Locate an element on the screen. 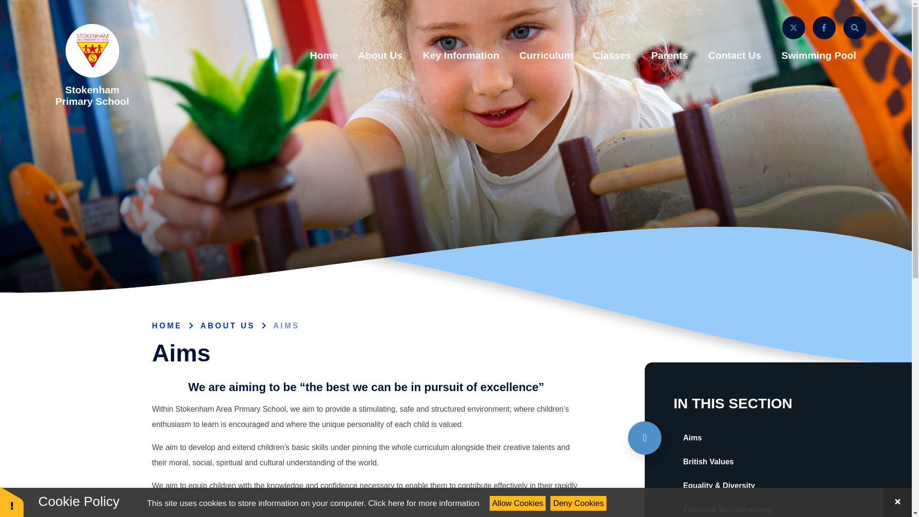  See cookie policy is located at coordinates (423, 503).